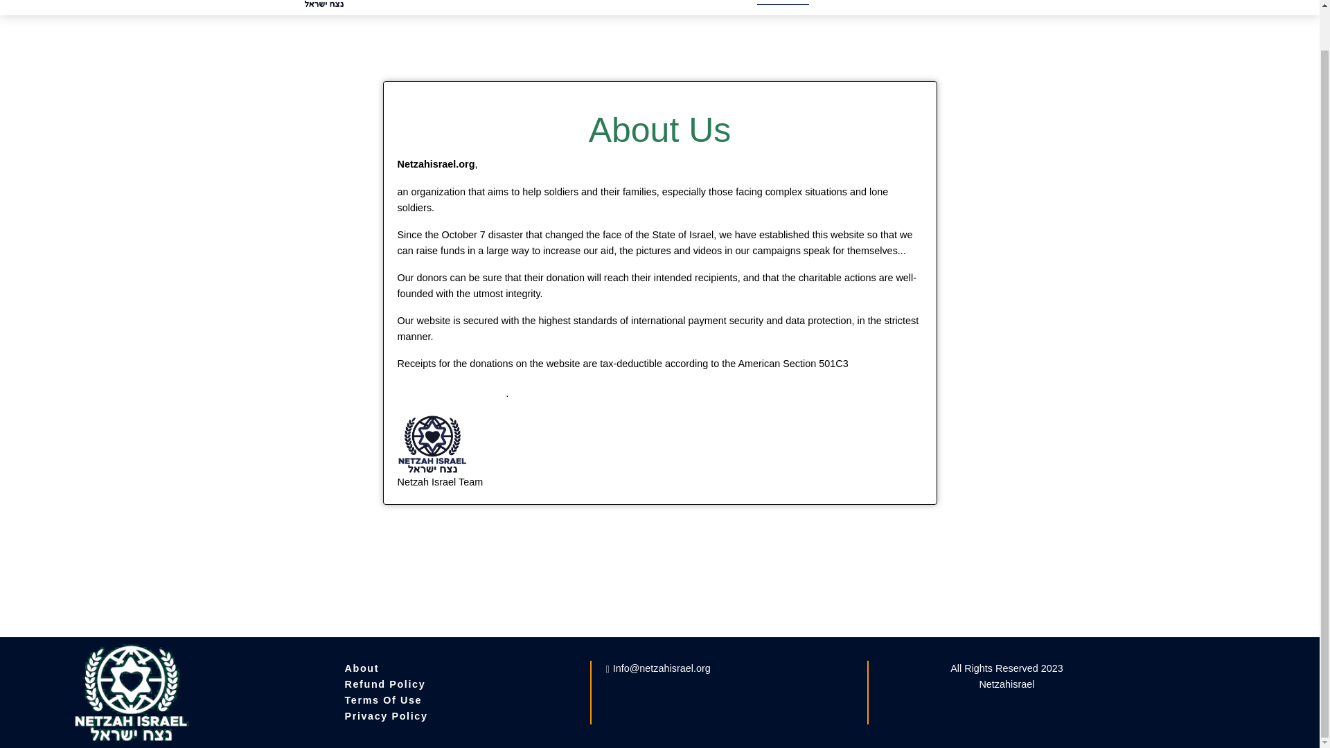  I want to click on SIGN UP, so click(932, 2).